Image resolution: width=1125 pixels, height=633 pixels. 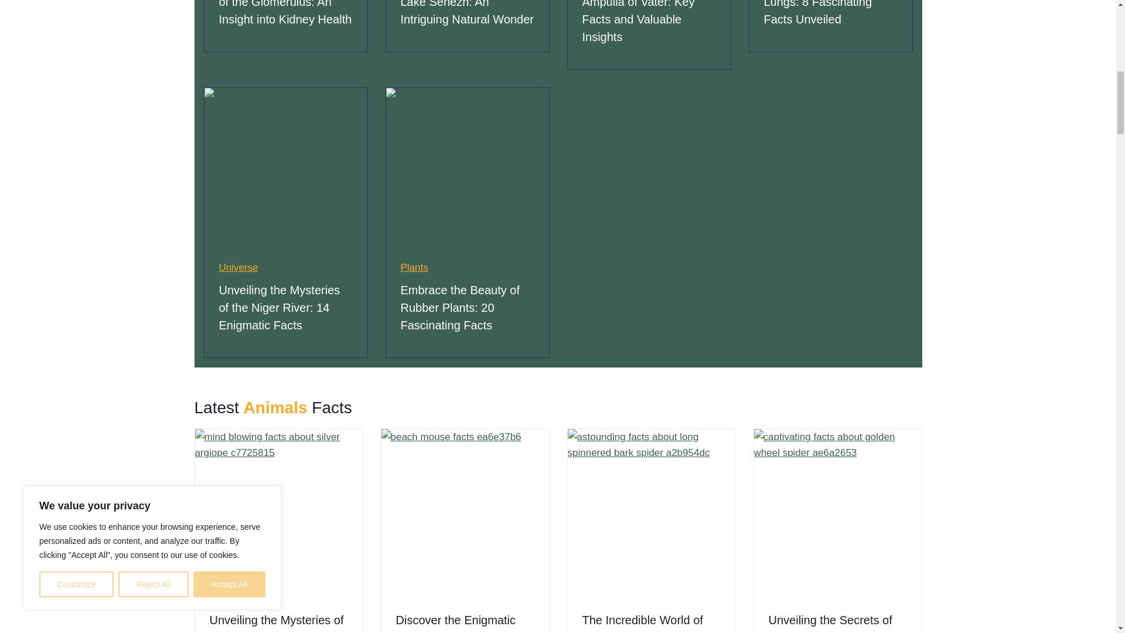 I want to click on Unveiling the Mysteries of Silver Argiope Spiders 11, so click(x=278, y=513).